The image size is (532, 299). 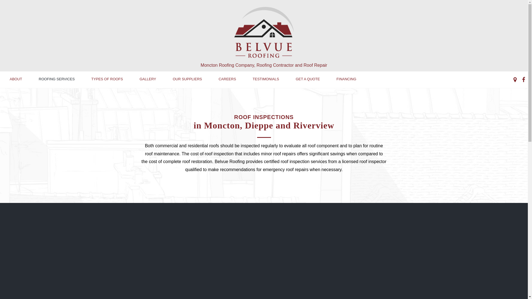 What do you see at coordinates (515, 80) in the screenshot?
I see `See on Google Maps` at bounding box center [515, 80].